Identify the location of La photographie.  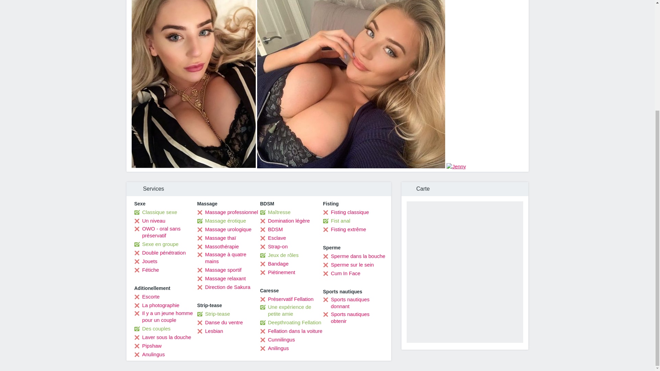
(156, 305).